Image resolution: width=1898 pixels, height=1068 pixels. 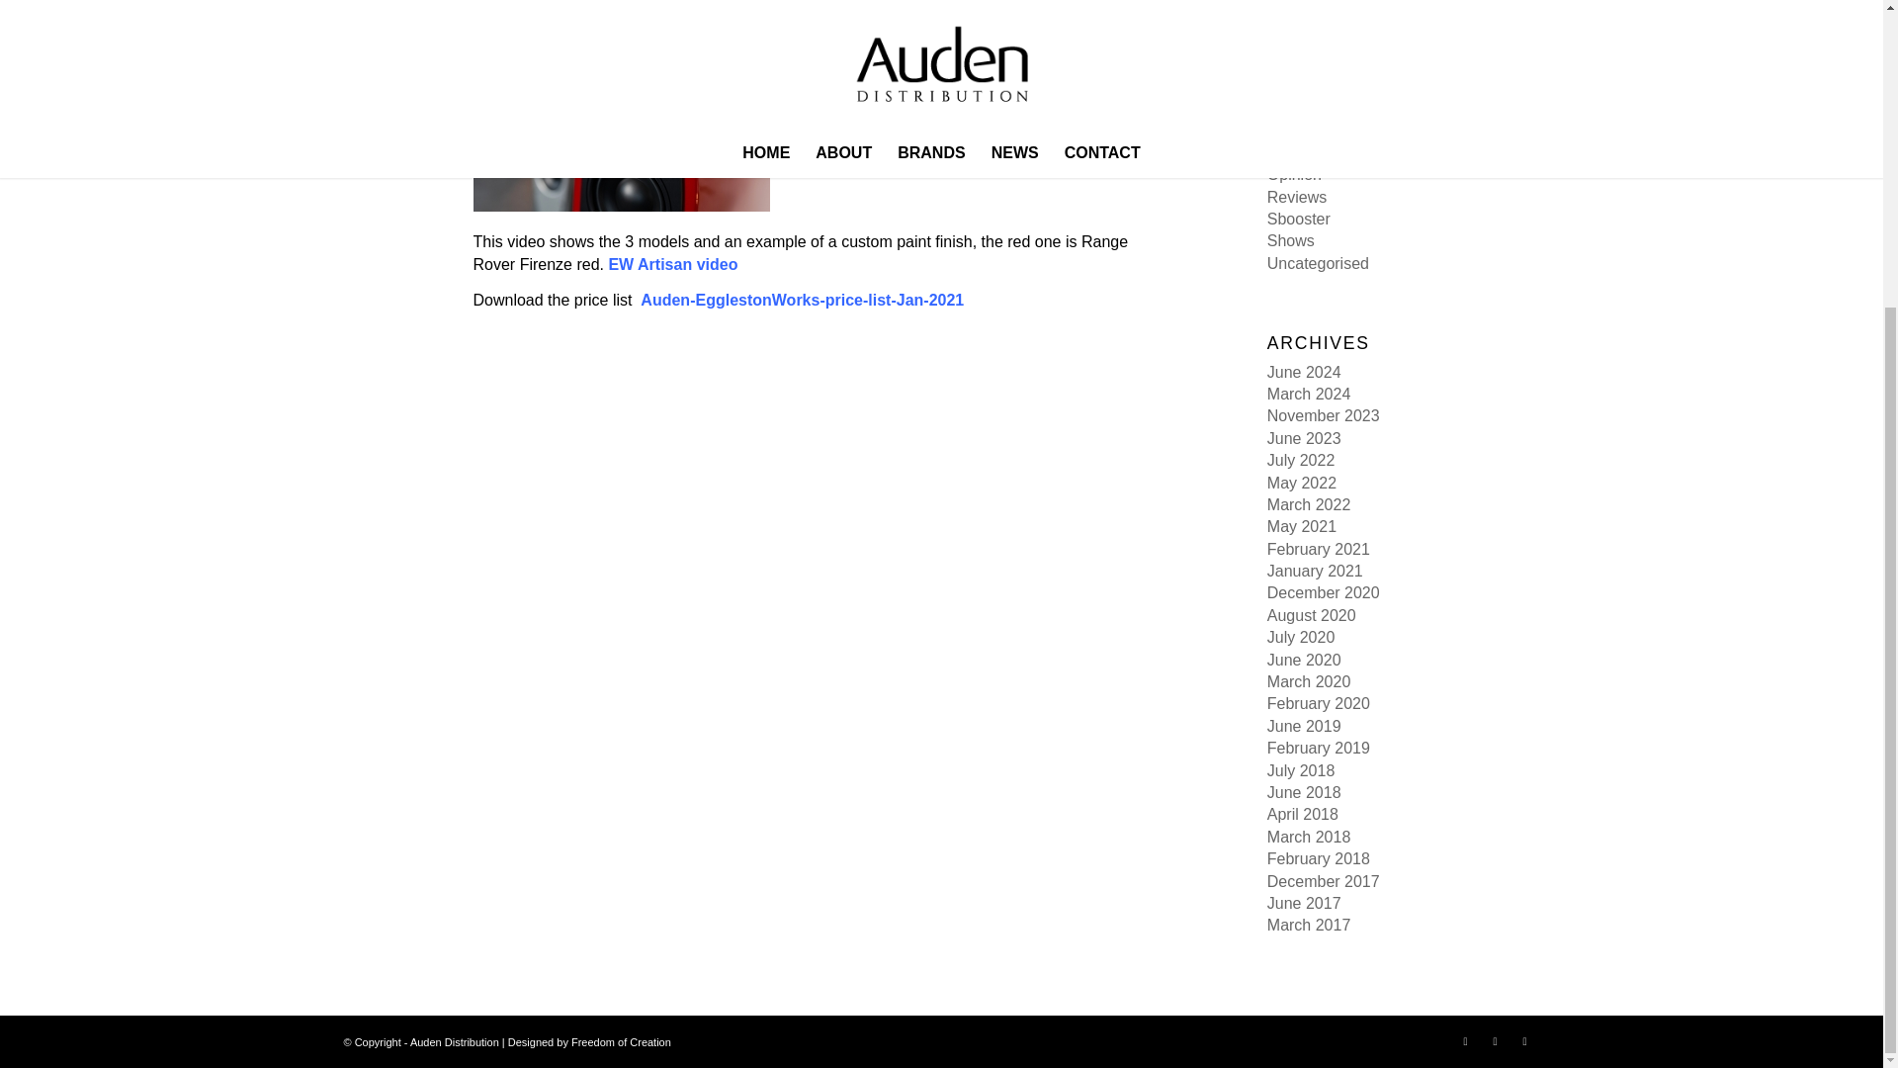 What do you see at coordinates (1288, 86) in the screenshot?
I see `Hegel` at bounding box center [1288, 86].